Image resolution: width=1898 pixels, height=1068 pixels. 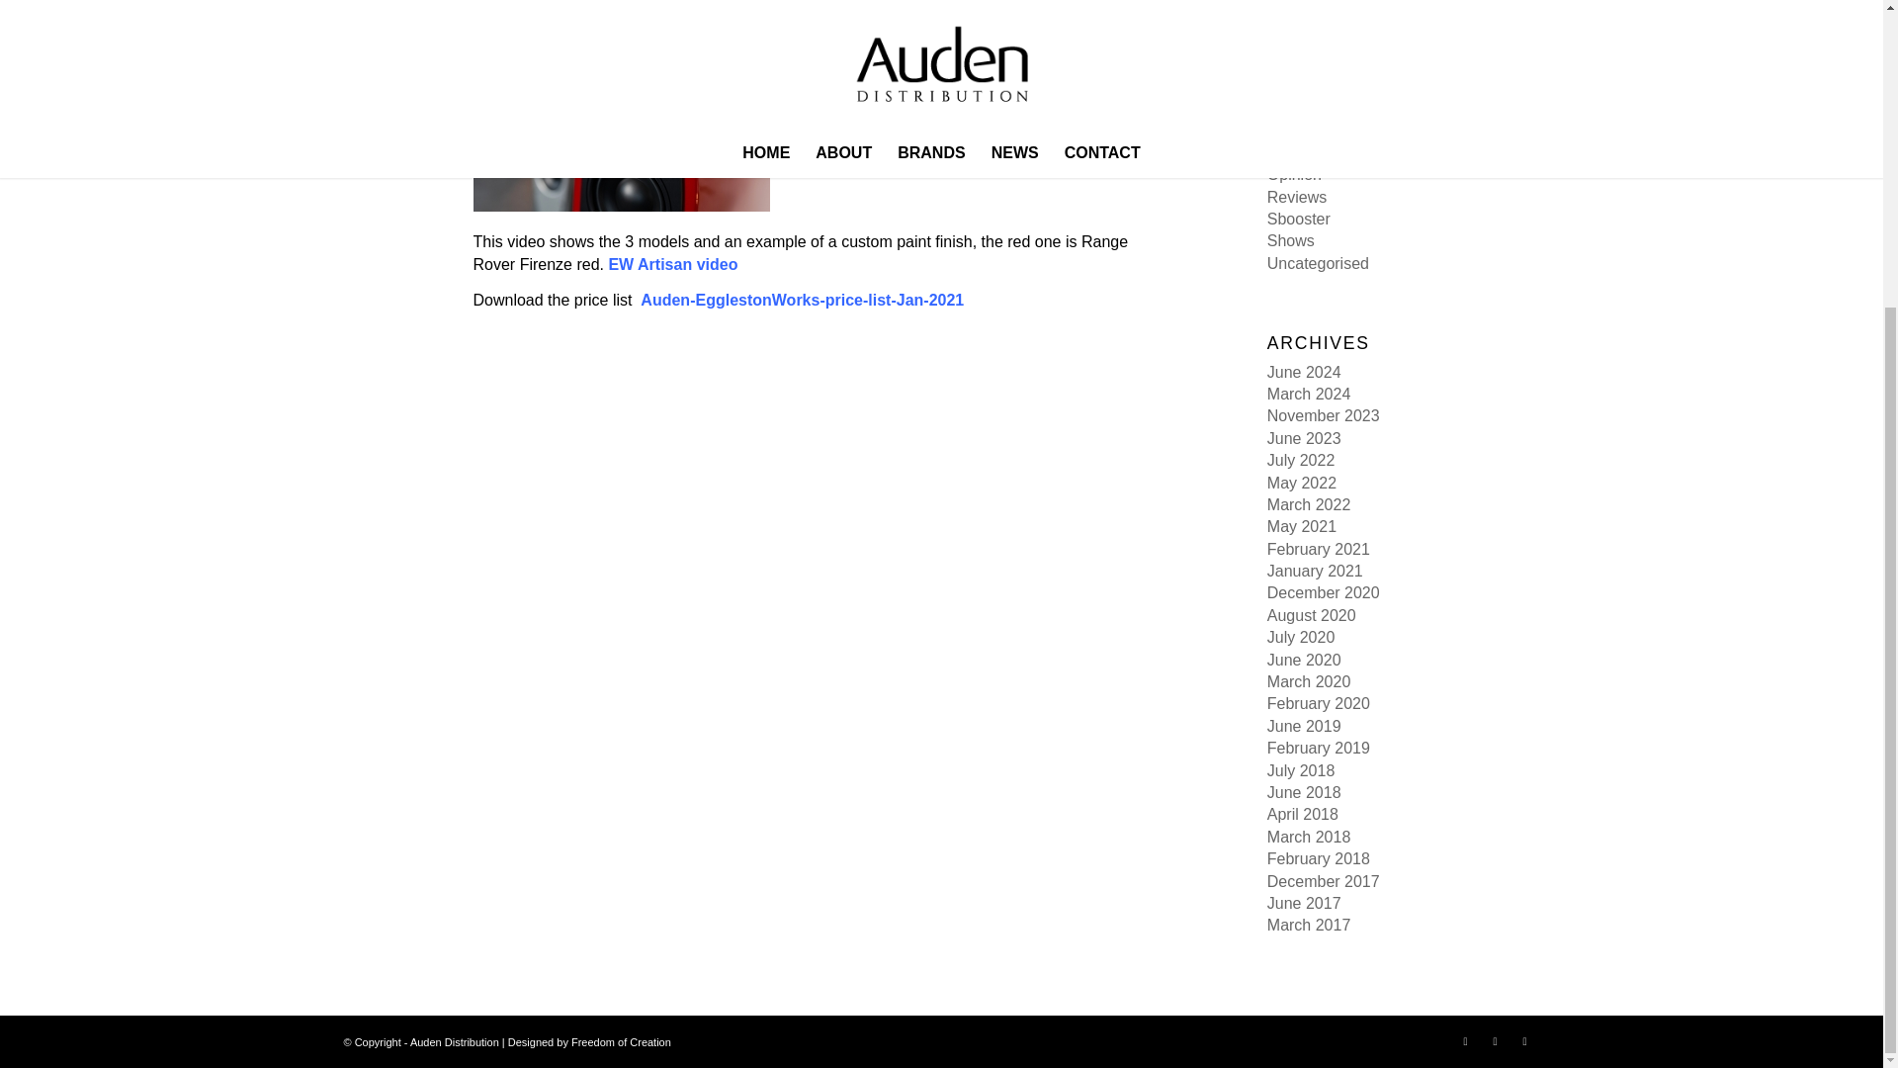 What do you see at coordinates (1288, 86) in the screenshot?
I see `Hegel` at bounding box center [1288, 86].